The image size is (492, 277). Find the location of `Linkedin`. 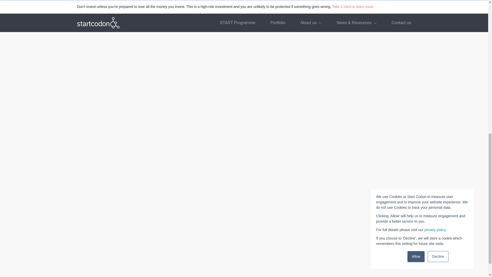

Linkedin is located at coordinates (79, 125).